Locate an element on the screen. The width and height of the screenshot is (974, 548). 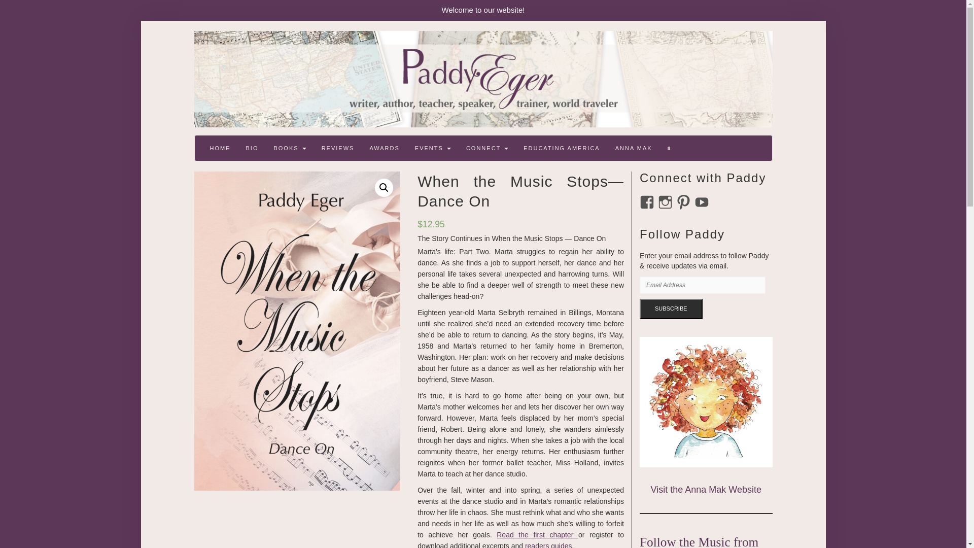
EDUCATING AMERICA is located at coordinates (562, 148).